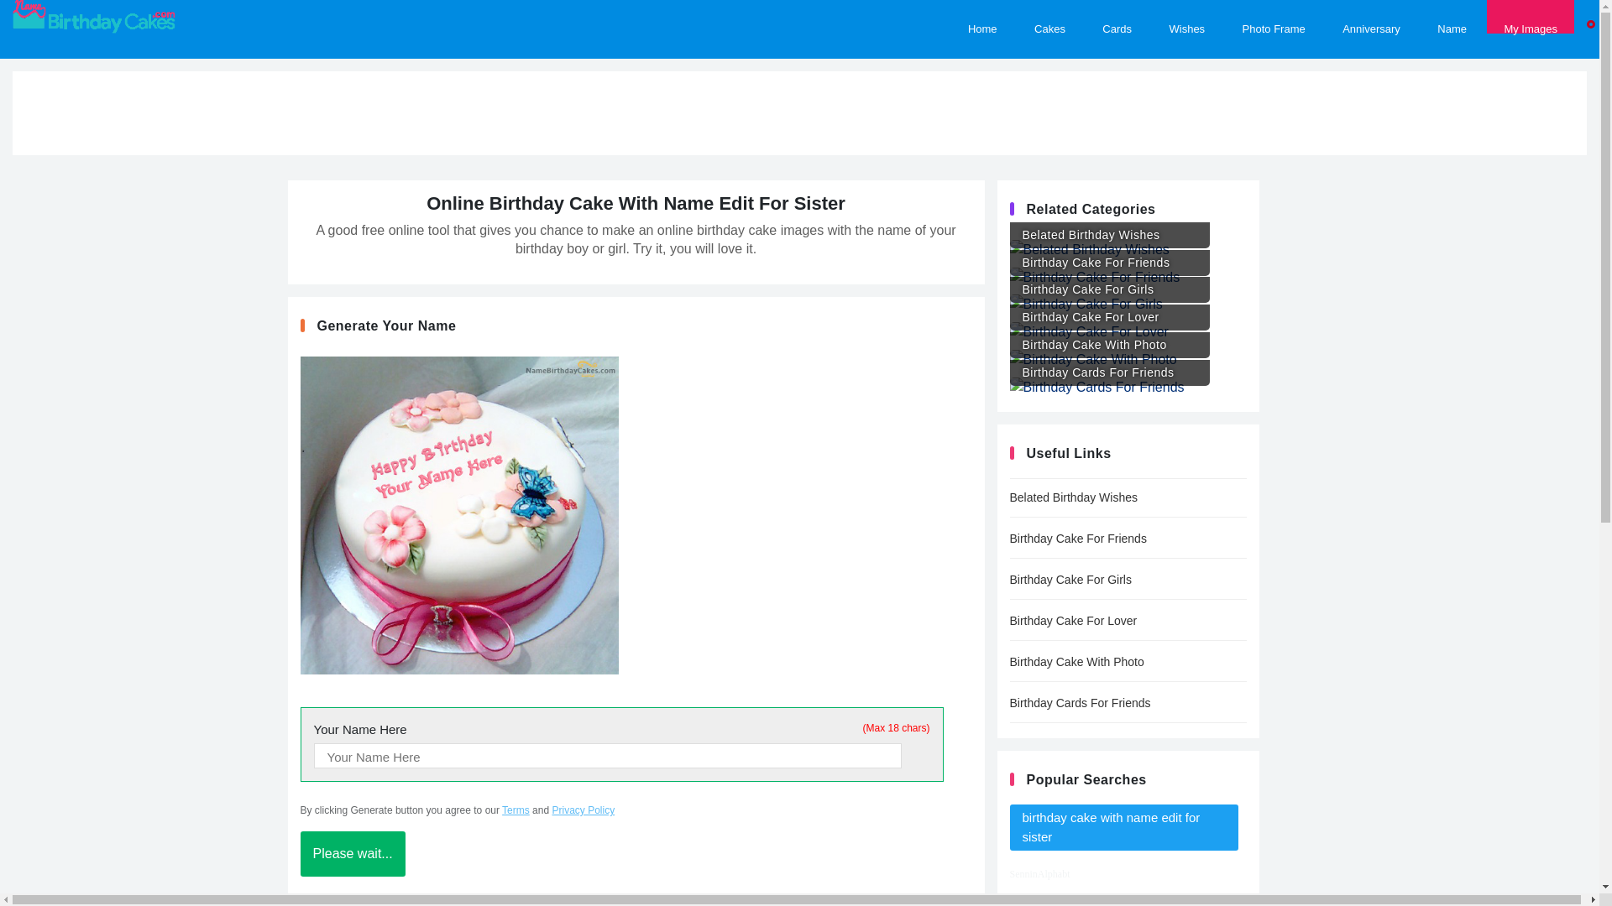  I want to click on Wishes, so click(1187, 17).